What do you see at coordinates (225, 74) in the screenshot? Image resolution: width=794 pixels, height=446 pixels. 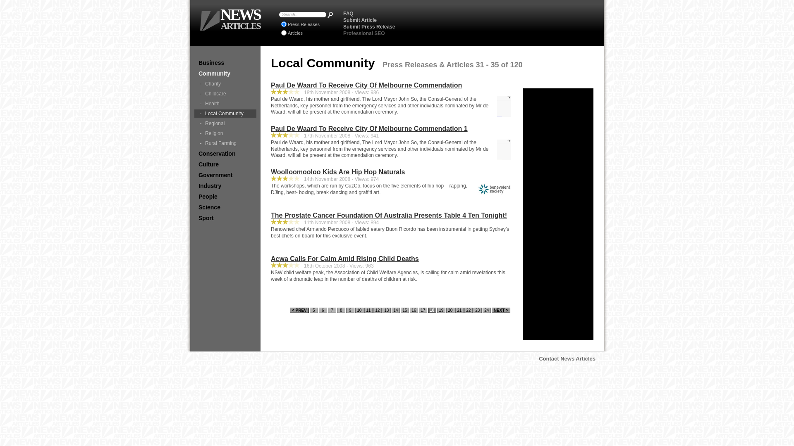 I see `Community` at bounding box center [225, 74].